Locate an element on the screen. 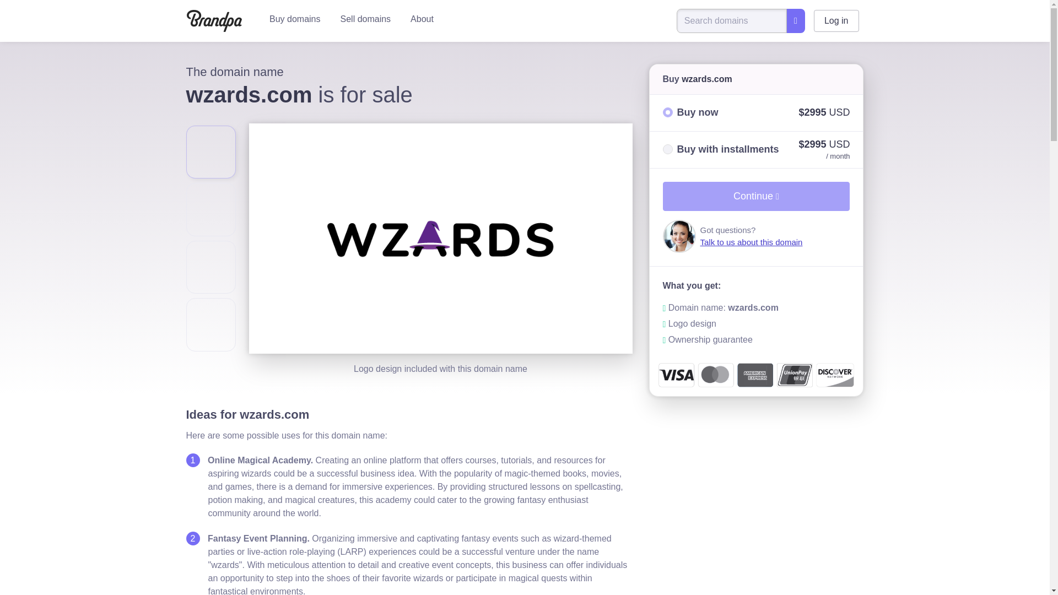  About is located at coordinates (422, 19).